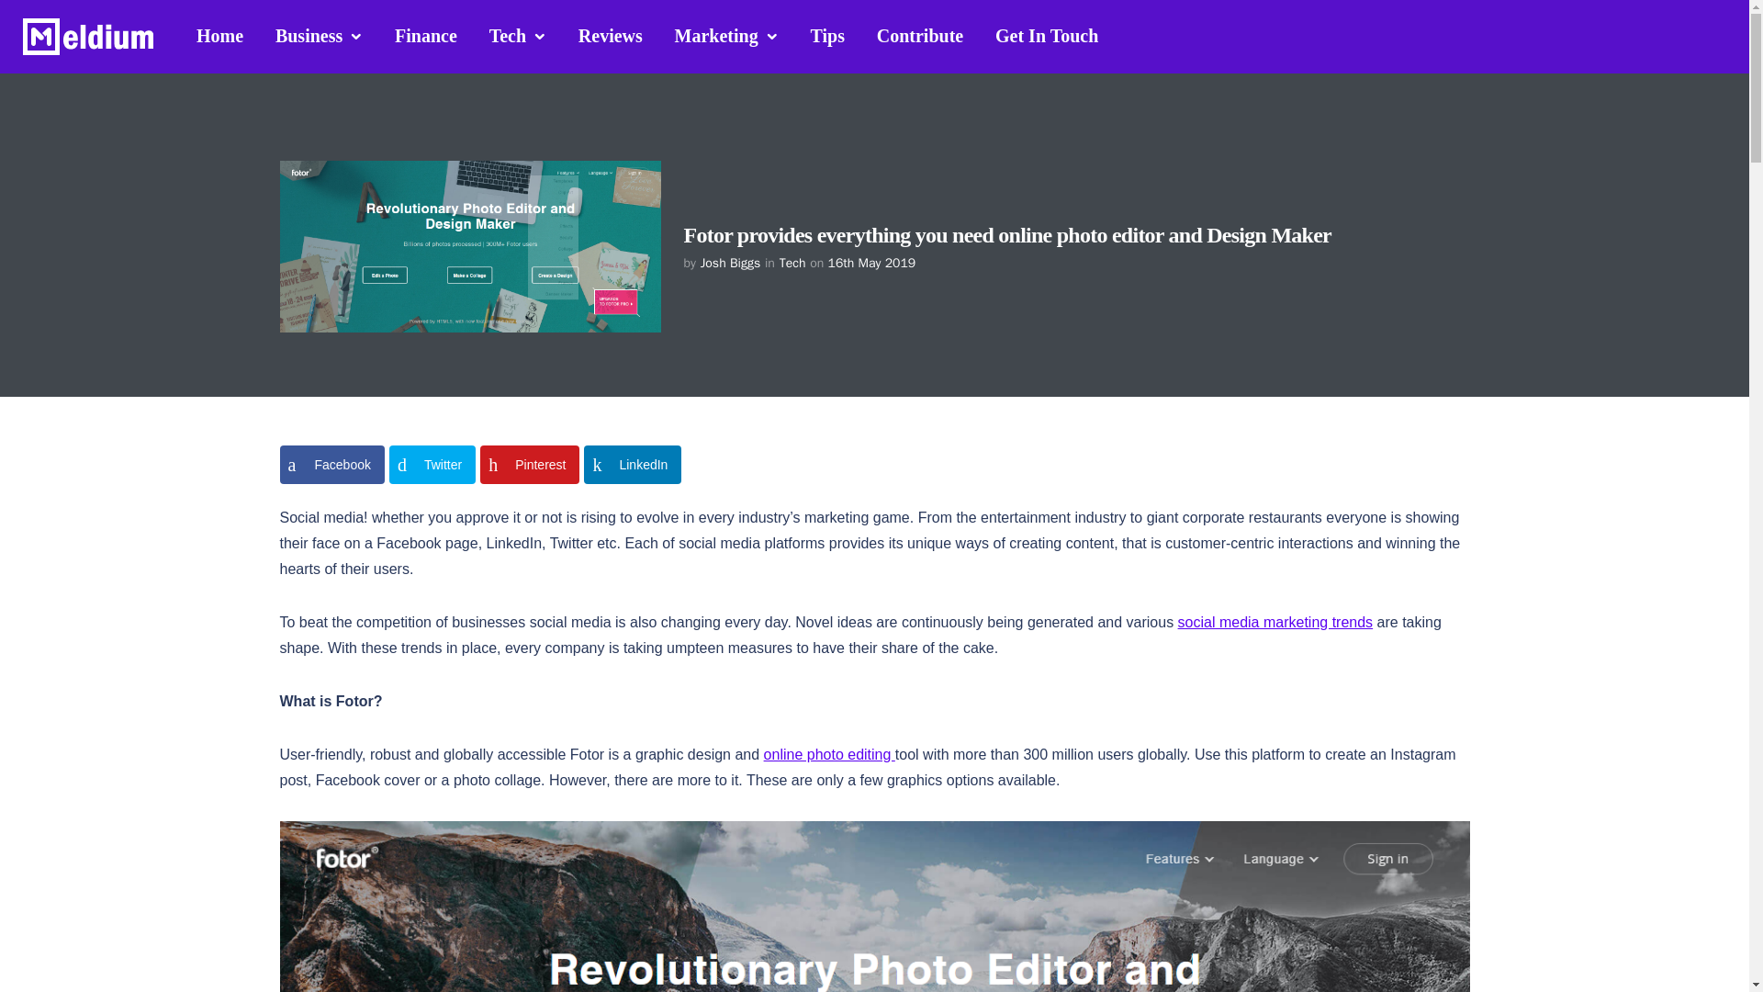 This screenshot has height=992, width=1763. I want to click on Share on LinkedIn, so click(632, 465).